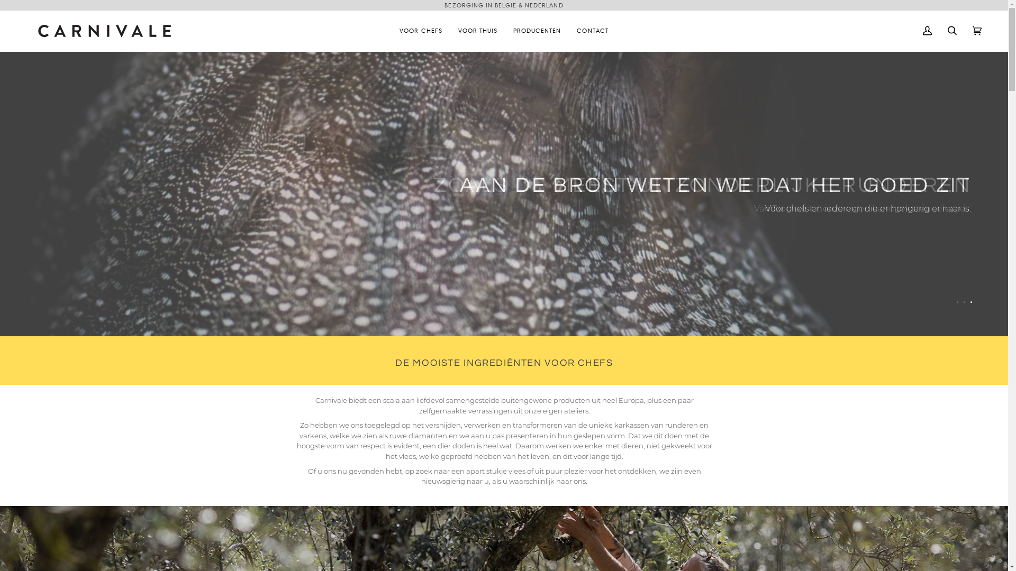 This screenshot has width=1016, height=571. What do you see at coordinates (478, 31) in the screenshot?
I see `VOOR THUIS` at bounding box center [478, 31].